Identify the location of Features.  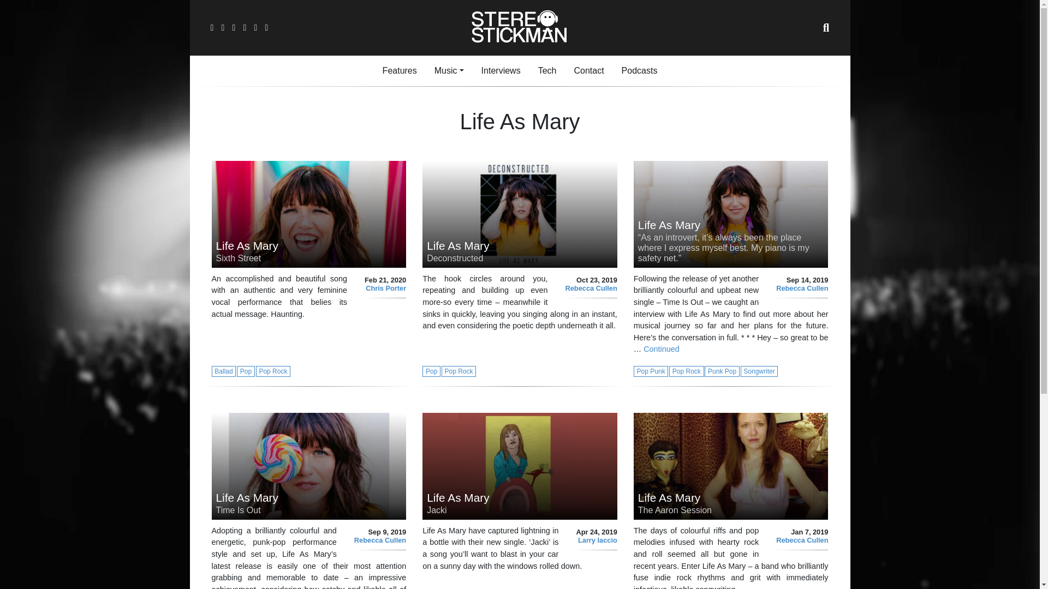
(652, 370).